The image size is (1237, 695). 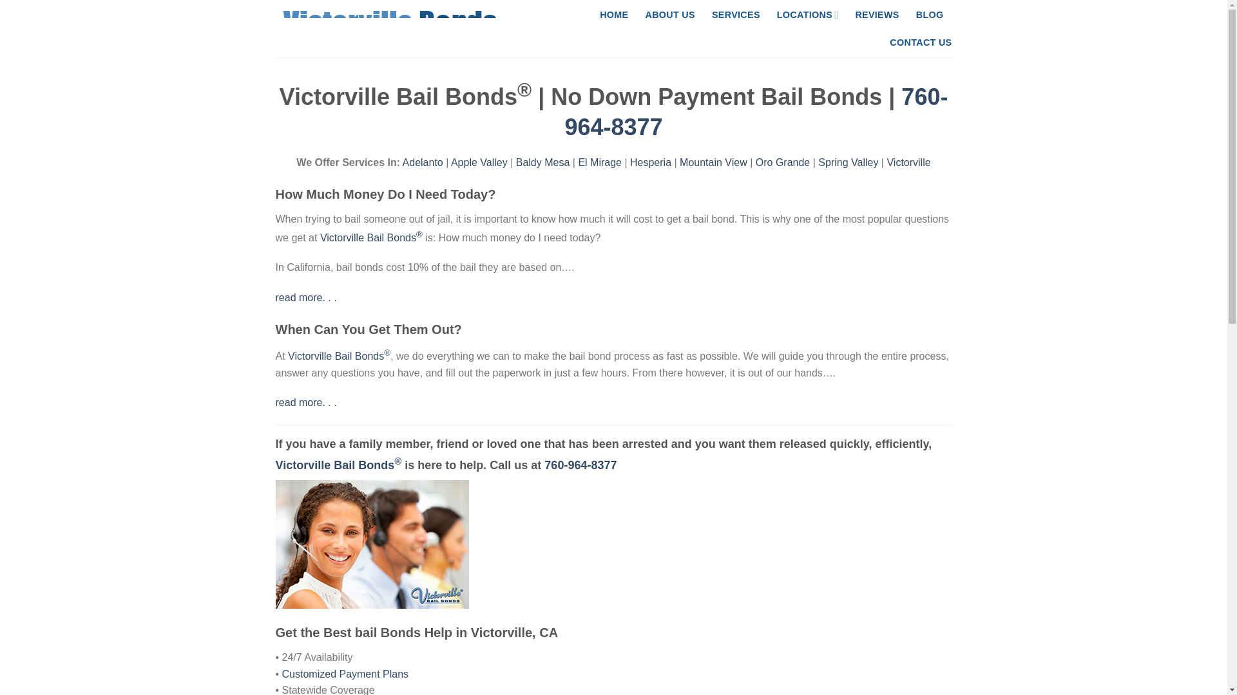 What do you see at coordinates (306, 297) in the screenshot?
I see `read more. . .` at bounding box center [306, 297].